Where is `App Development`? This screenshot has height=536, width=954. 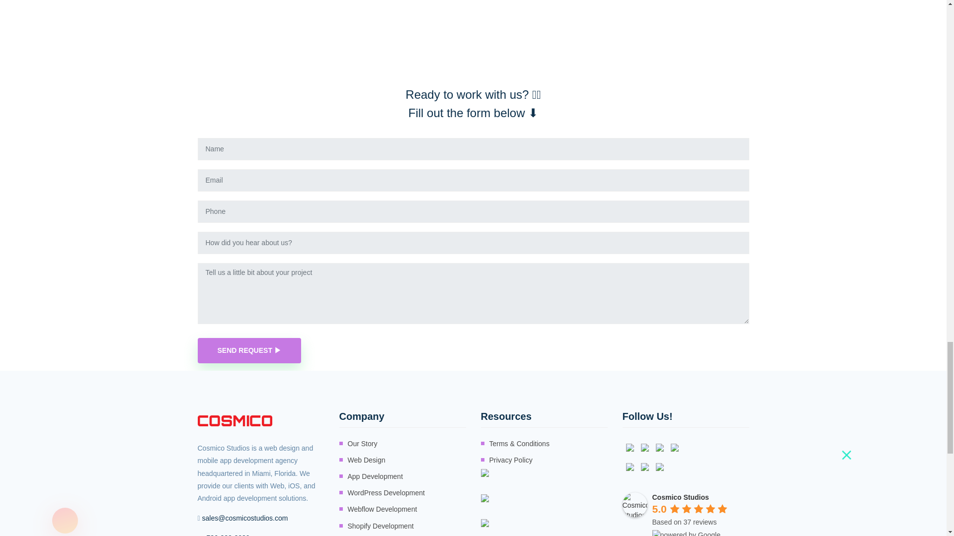
App Development is located at coordinates (375, 476).